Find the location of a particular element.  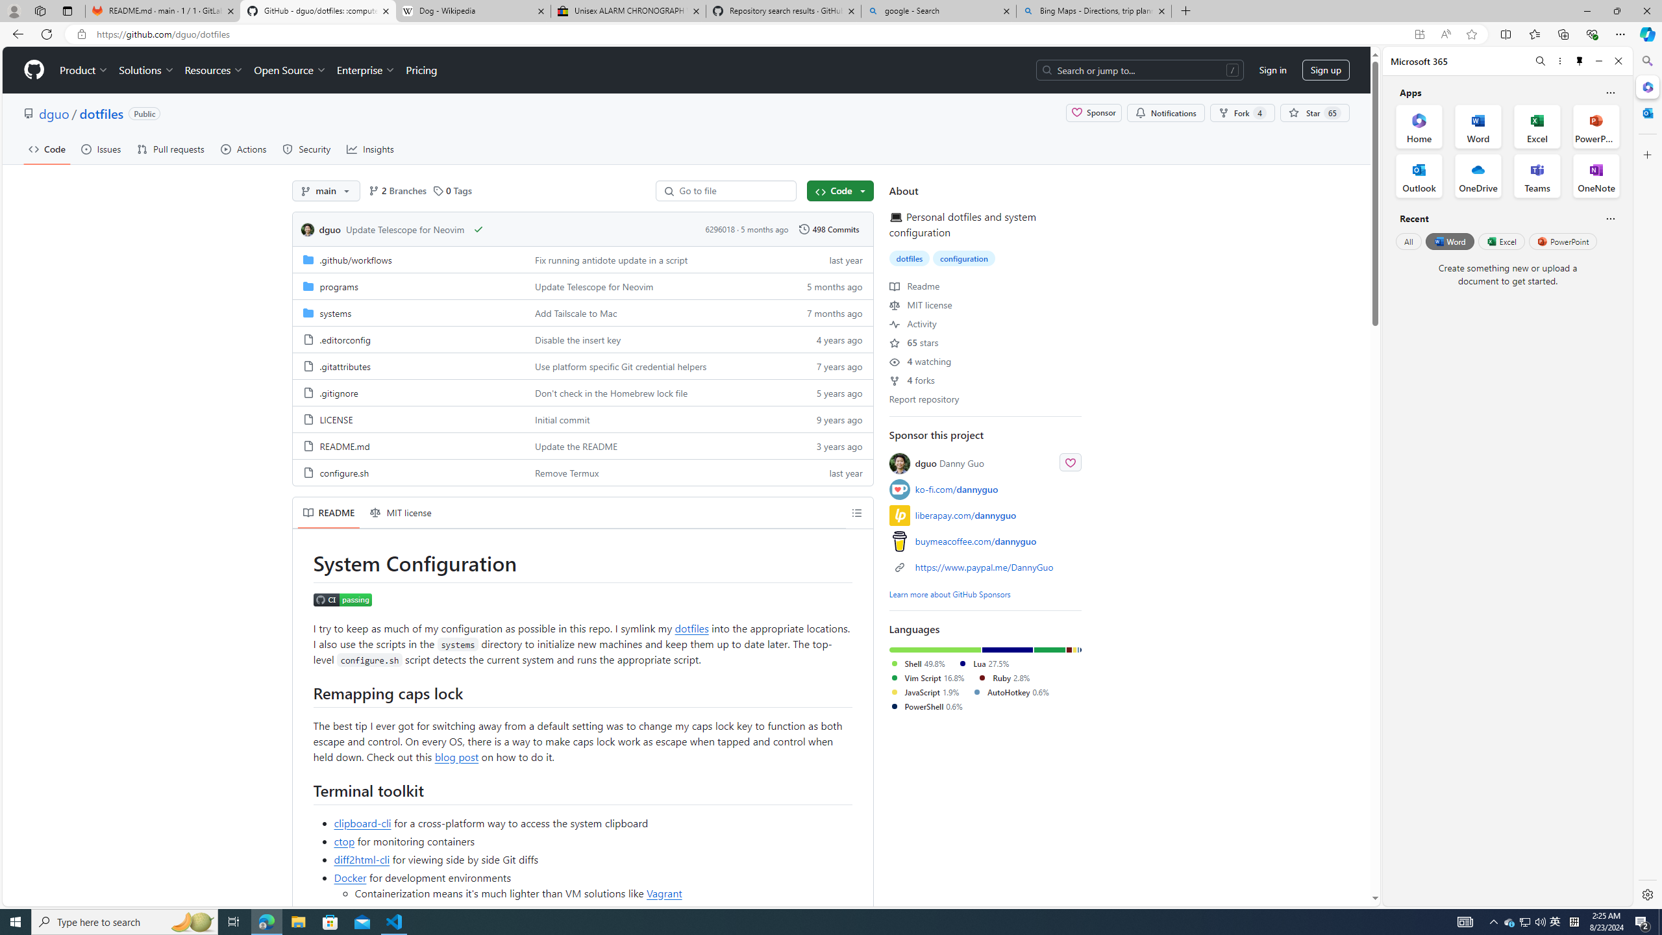

Dog - Wikipedia is located at coordinates (473, 11).